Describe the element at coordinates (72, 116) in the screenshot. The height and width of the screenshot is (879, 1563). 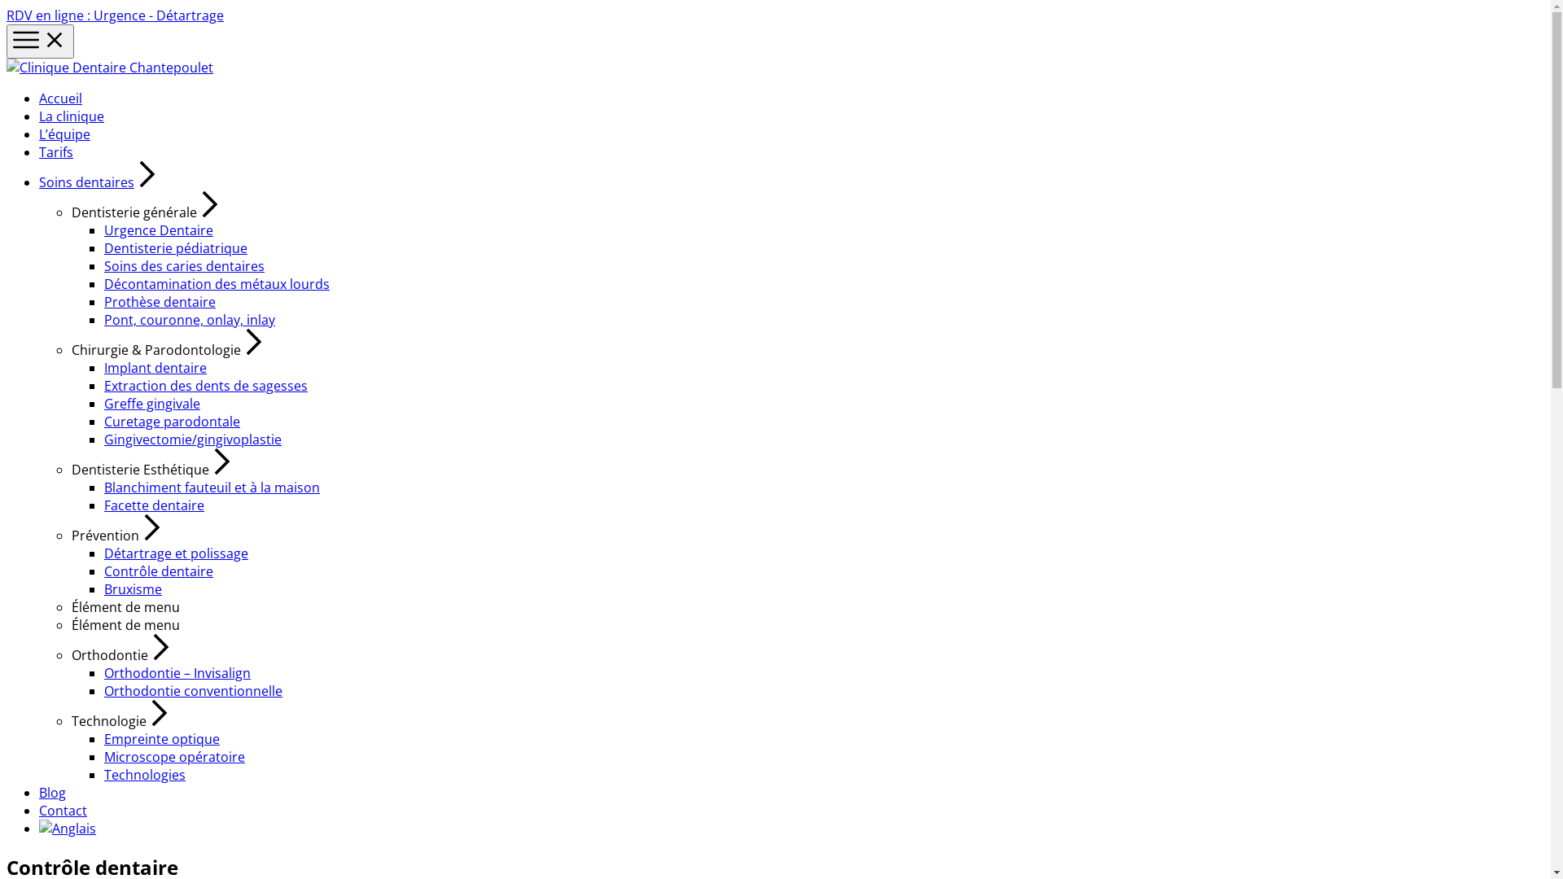
I see `La clinique` at that location.